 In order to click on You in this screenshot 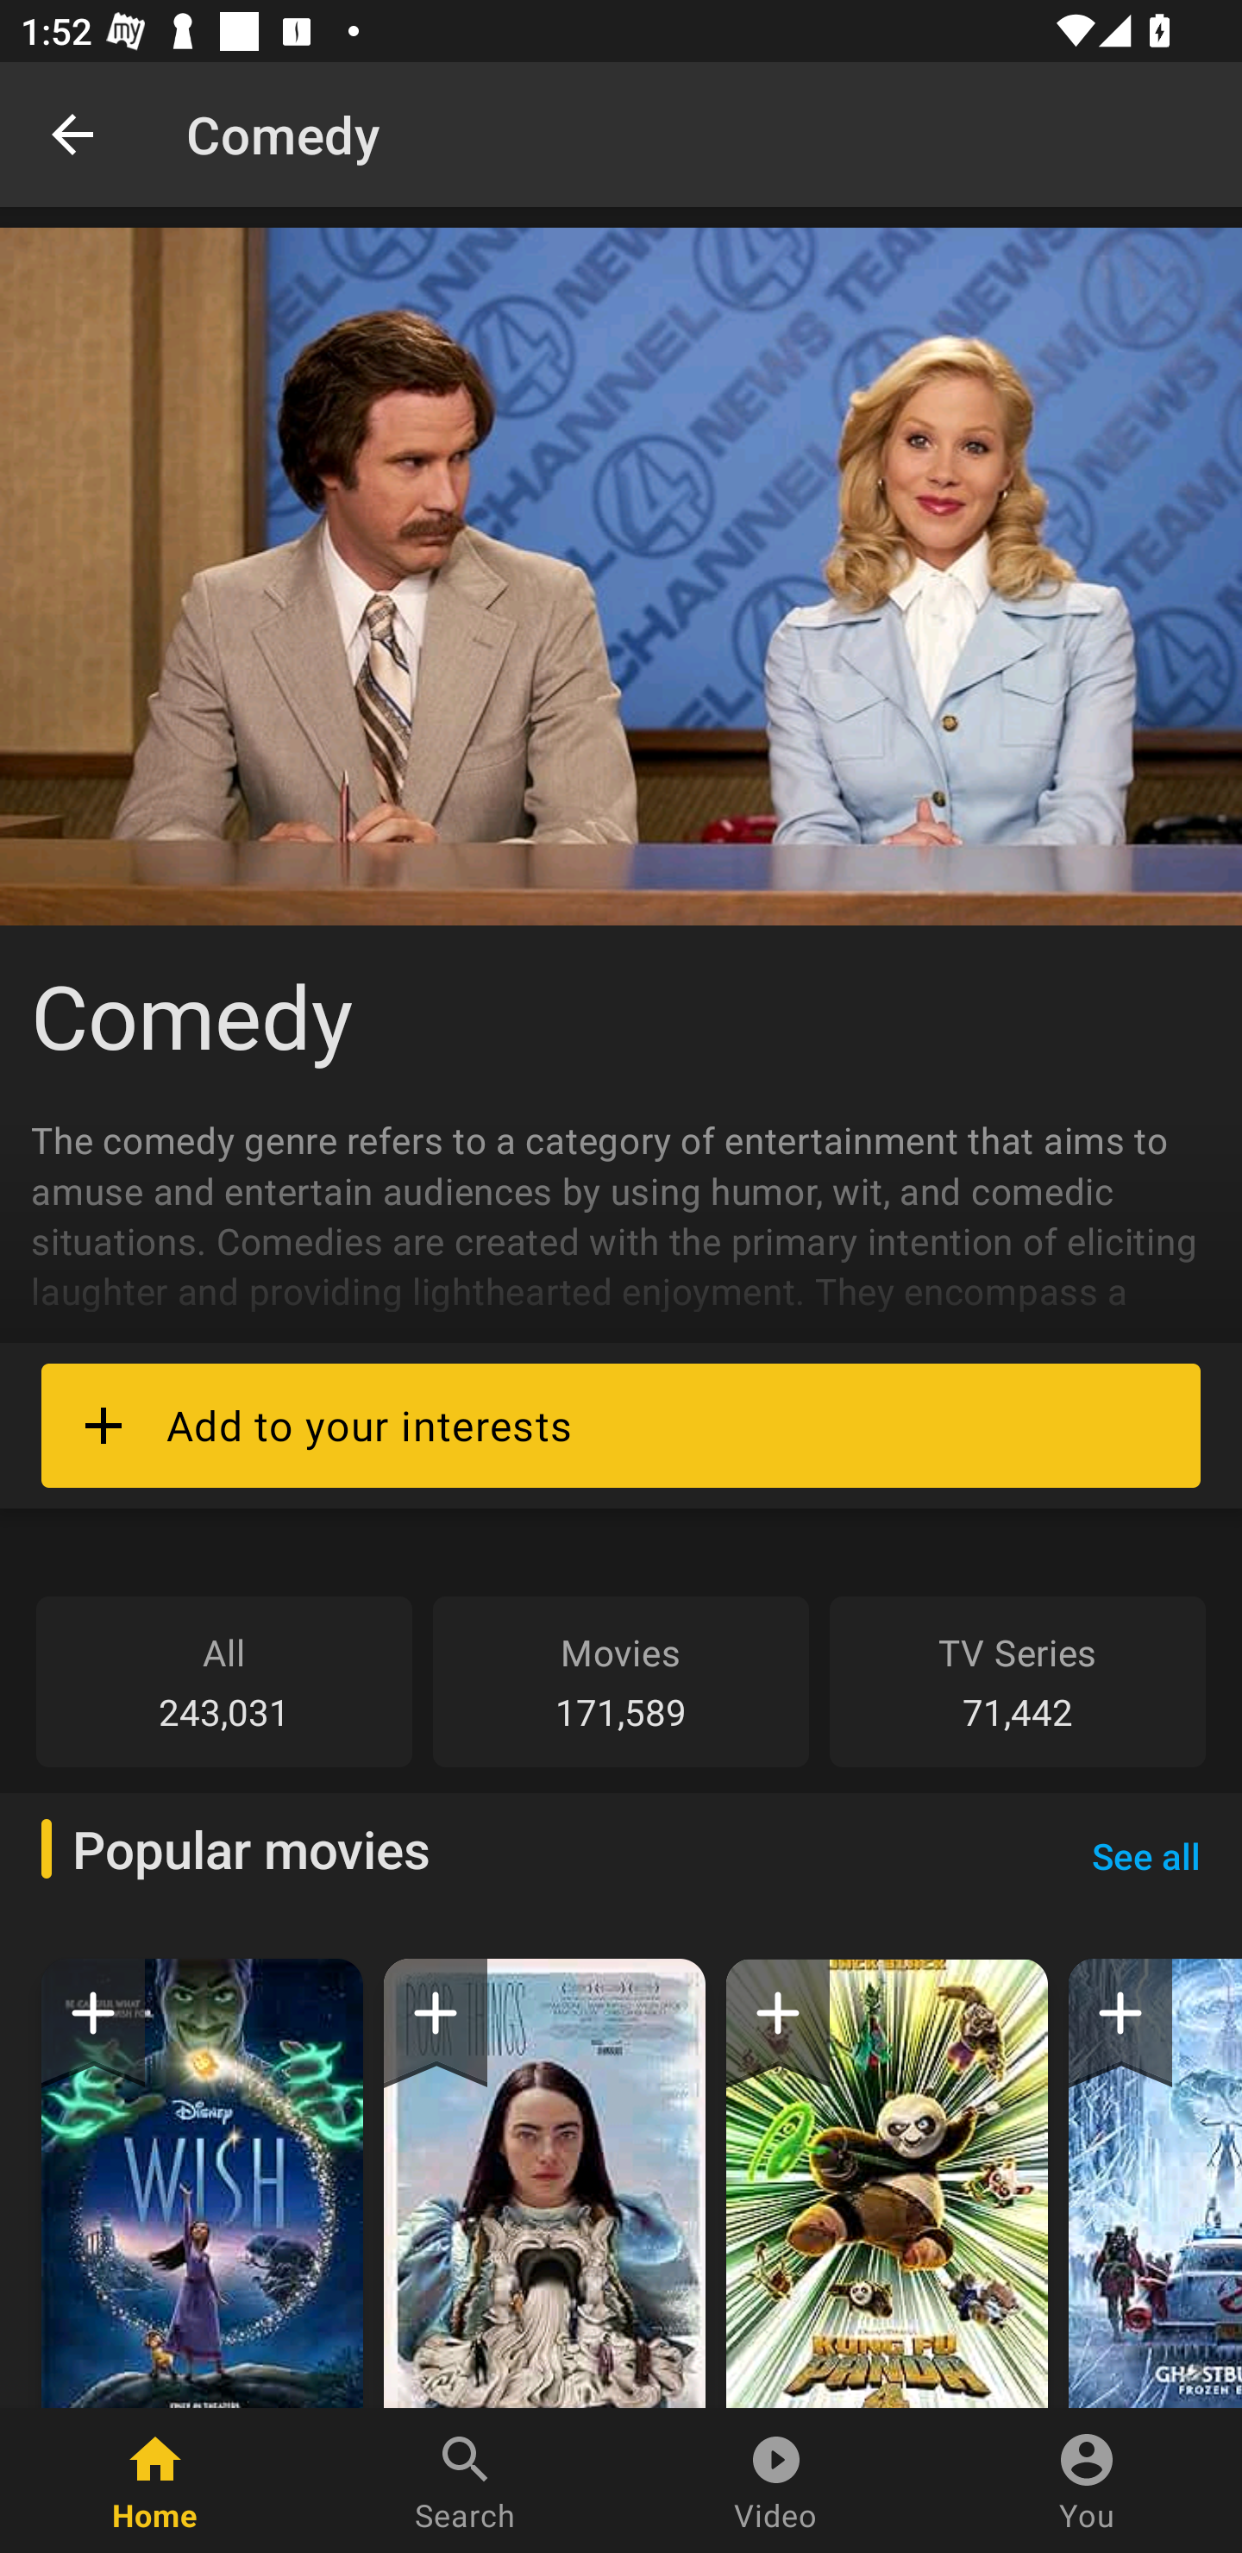, I will do `click(1087, 2481)`.